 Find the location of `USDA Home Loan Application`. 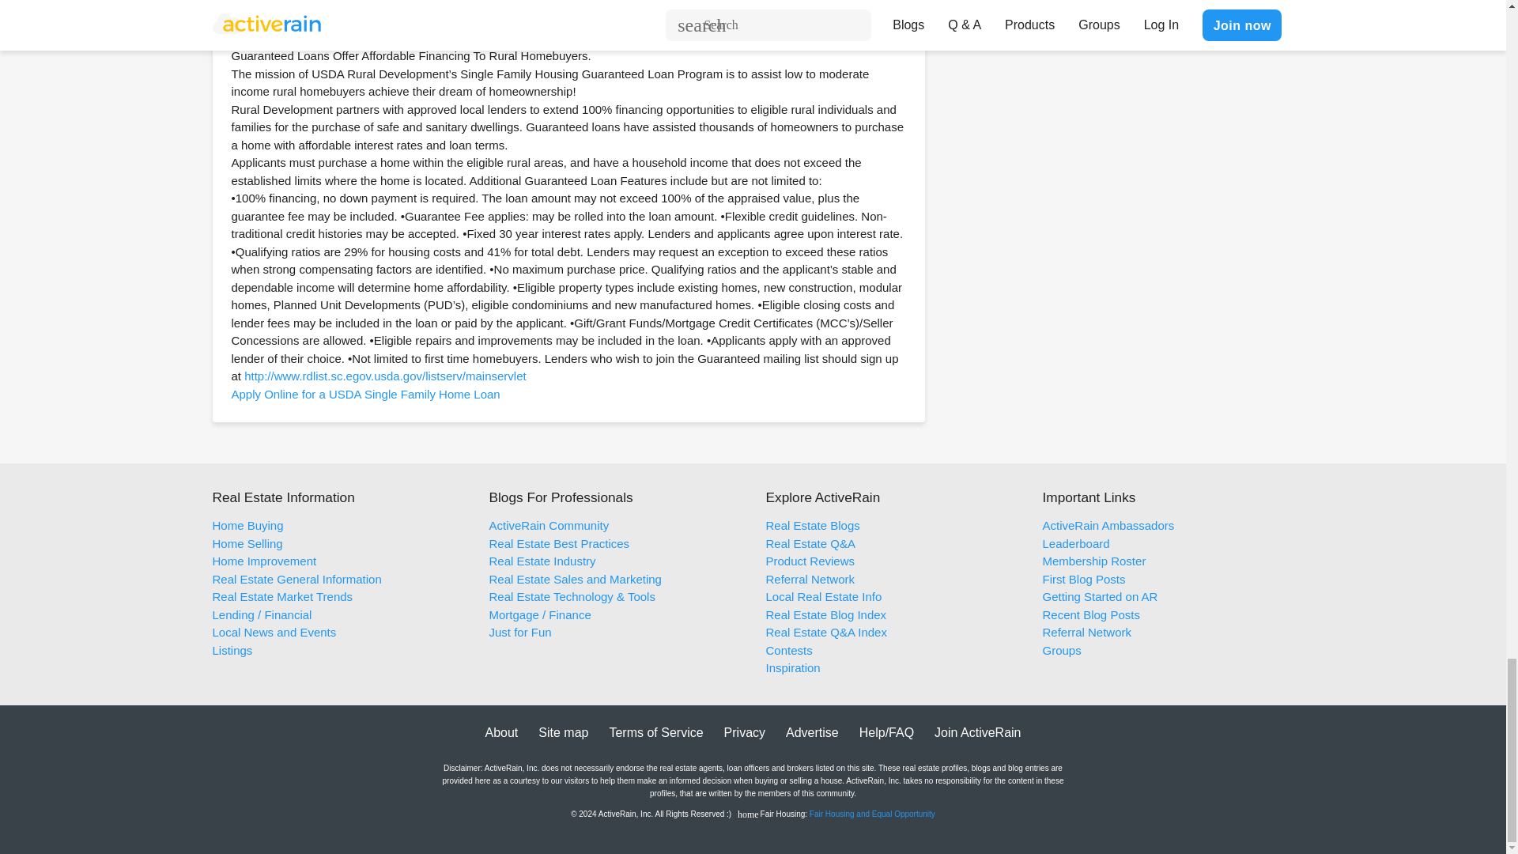

USDA Home Loan Application is located at coordinates (364, 20).